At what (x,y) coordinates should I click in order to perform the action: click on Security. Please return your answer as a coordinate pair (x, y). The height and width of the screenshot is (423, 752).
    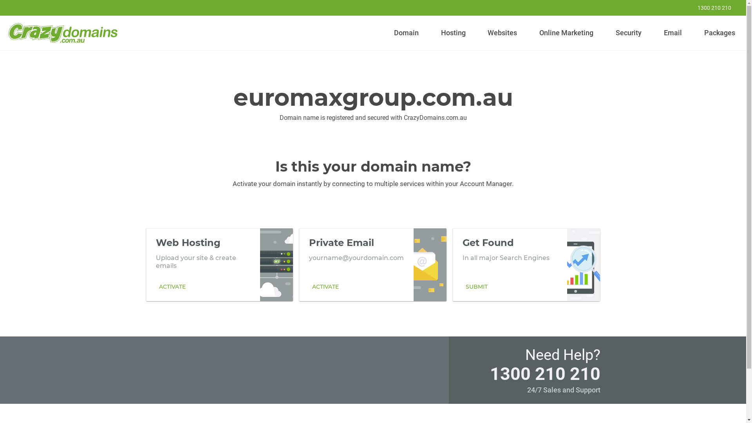
    Looking at the image, I should click on (629, 33).